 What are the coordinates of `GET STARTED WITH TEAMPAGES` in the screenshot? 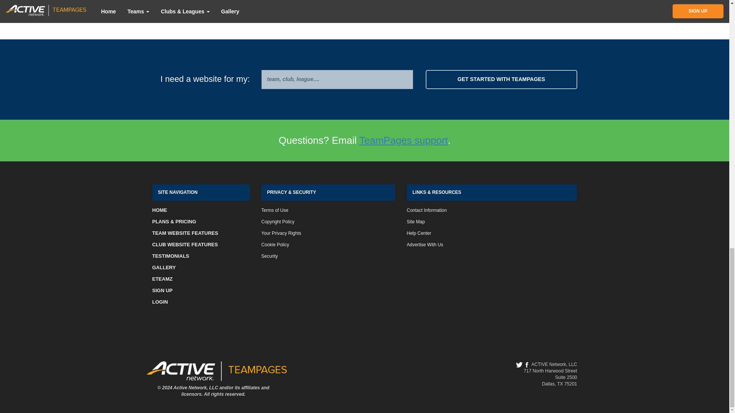 It's located at (501, 80).